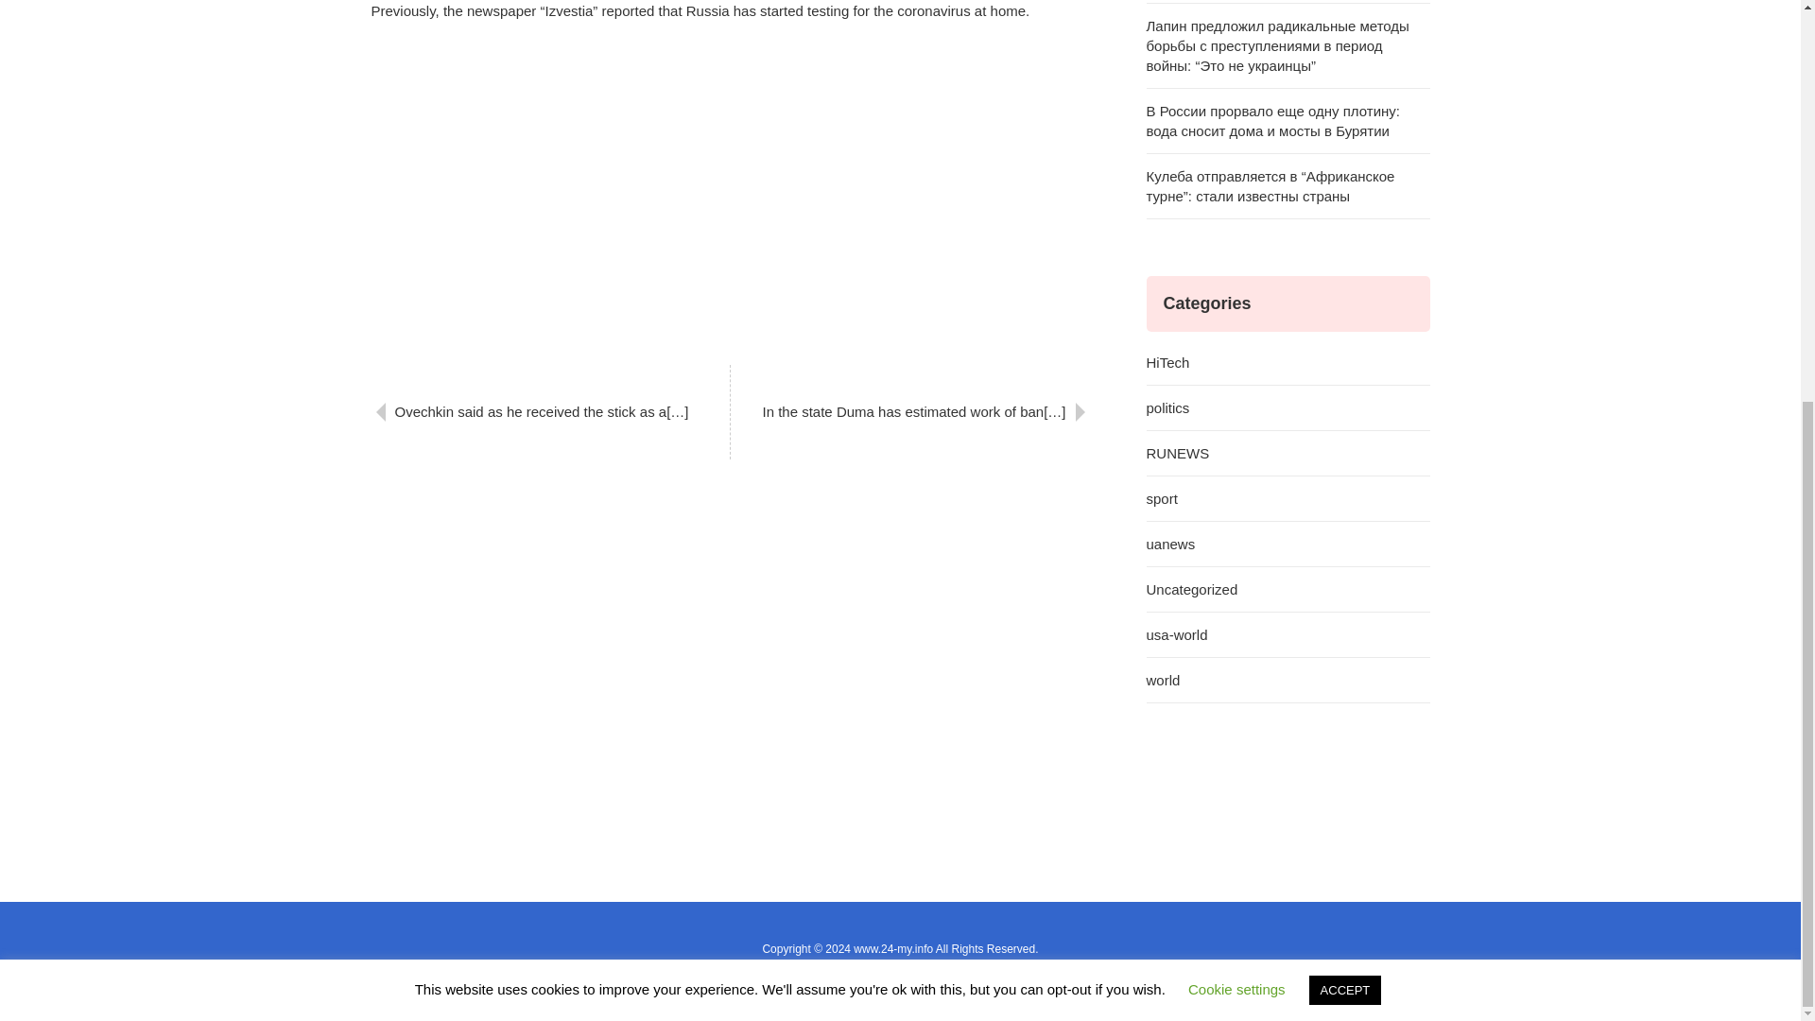  Describe the element at coordinates (730, 189) in the screenshot. I see `Advertisement` at that location.